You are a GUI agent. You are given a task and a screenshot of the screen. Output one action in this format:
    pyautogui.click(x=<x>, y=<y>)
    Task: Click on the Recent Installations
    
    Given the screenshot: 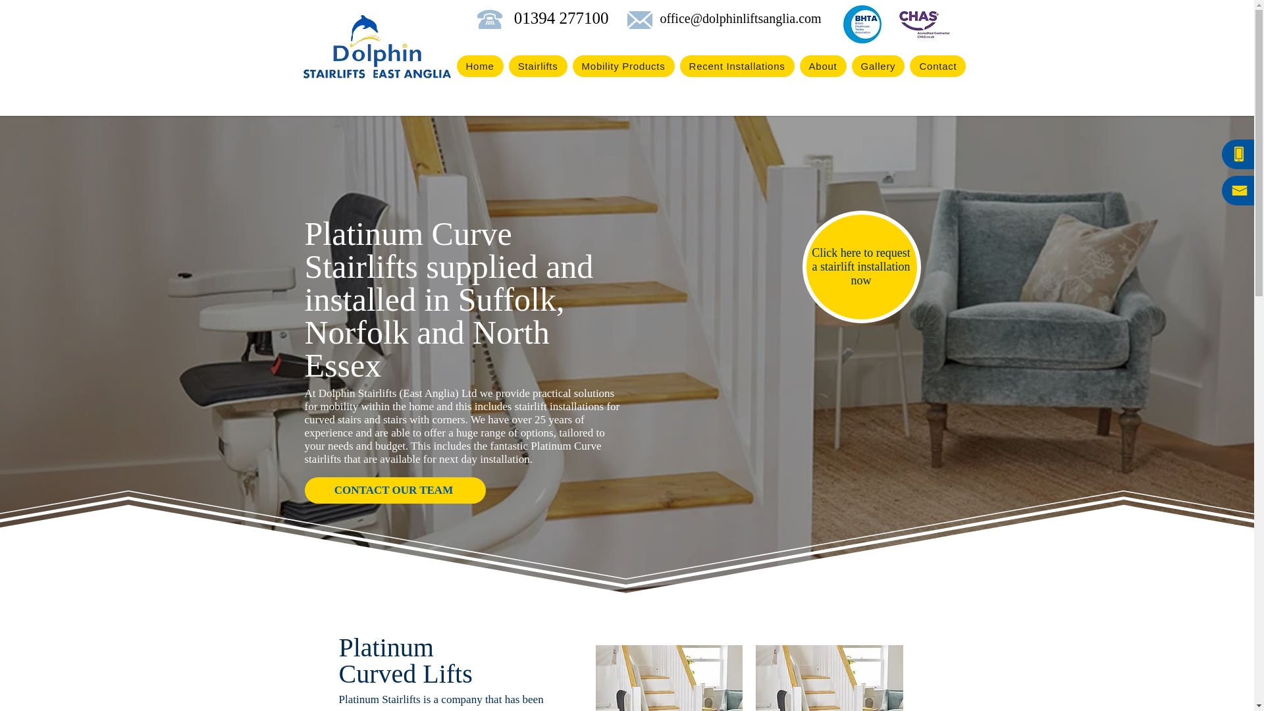 What is the action you would take?
    pyautogui.click(x=737, y=66)
    